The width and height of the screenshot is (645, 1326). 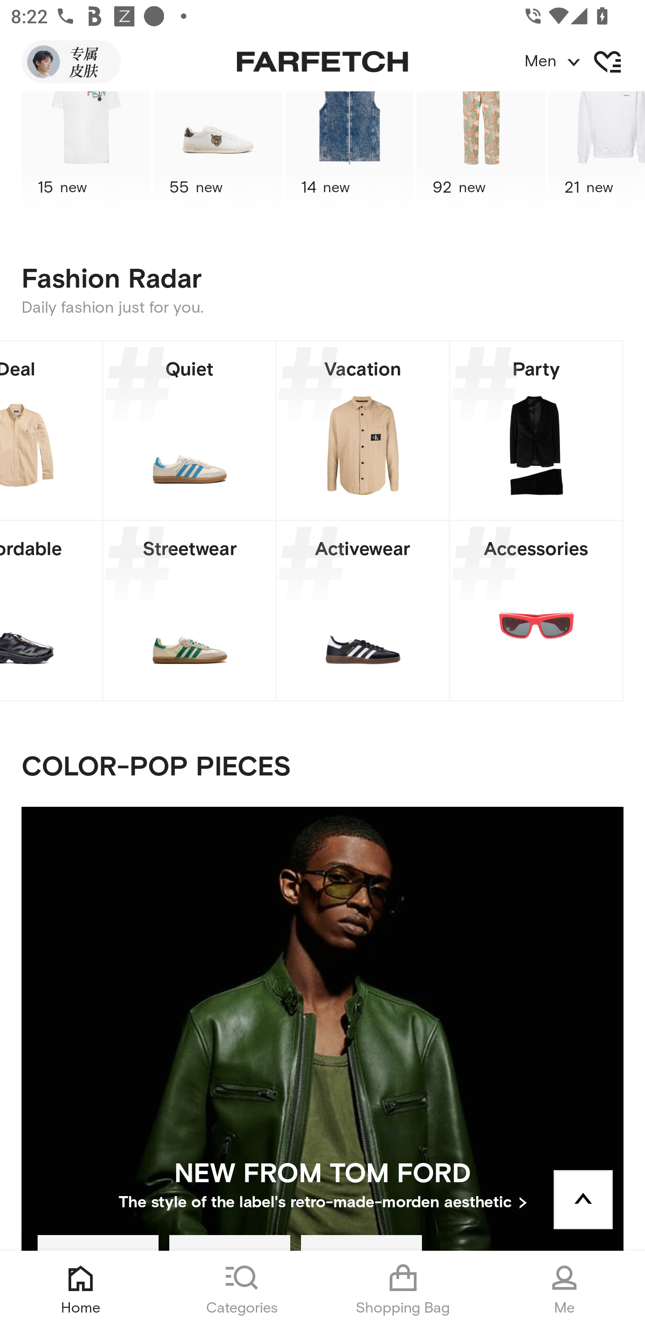 What do you see at coordinates (564, 1288) in the screenshot?
I see `Me` at bounding box center [564, 1288].